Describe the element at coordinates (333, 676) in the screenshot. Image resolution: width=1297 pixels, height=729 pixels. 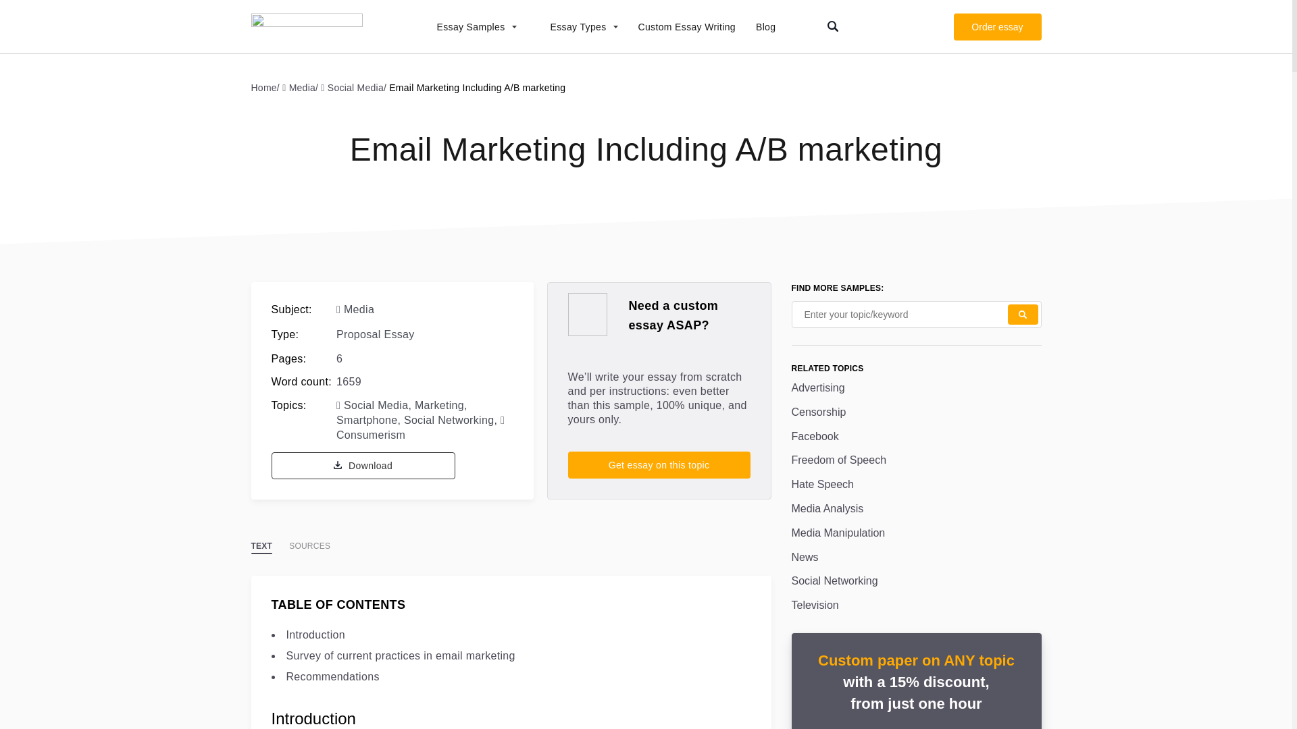
I see `Recommendations` at that location.